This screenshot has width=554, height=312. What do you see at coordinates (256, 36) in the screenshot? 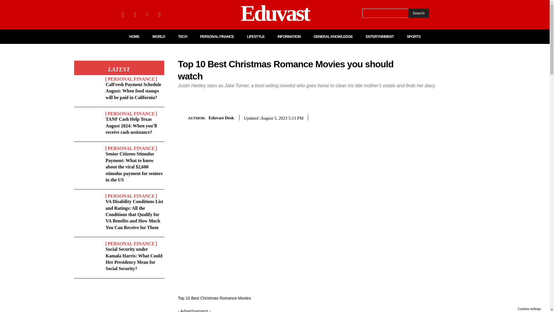
I see `LIFESTYLE` at bounding box center [256, 36].